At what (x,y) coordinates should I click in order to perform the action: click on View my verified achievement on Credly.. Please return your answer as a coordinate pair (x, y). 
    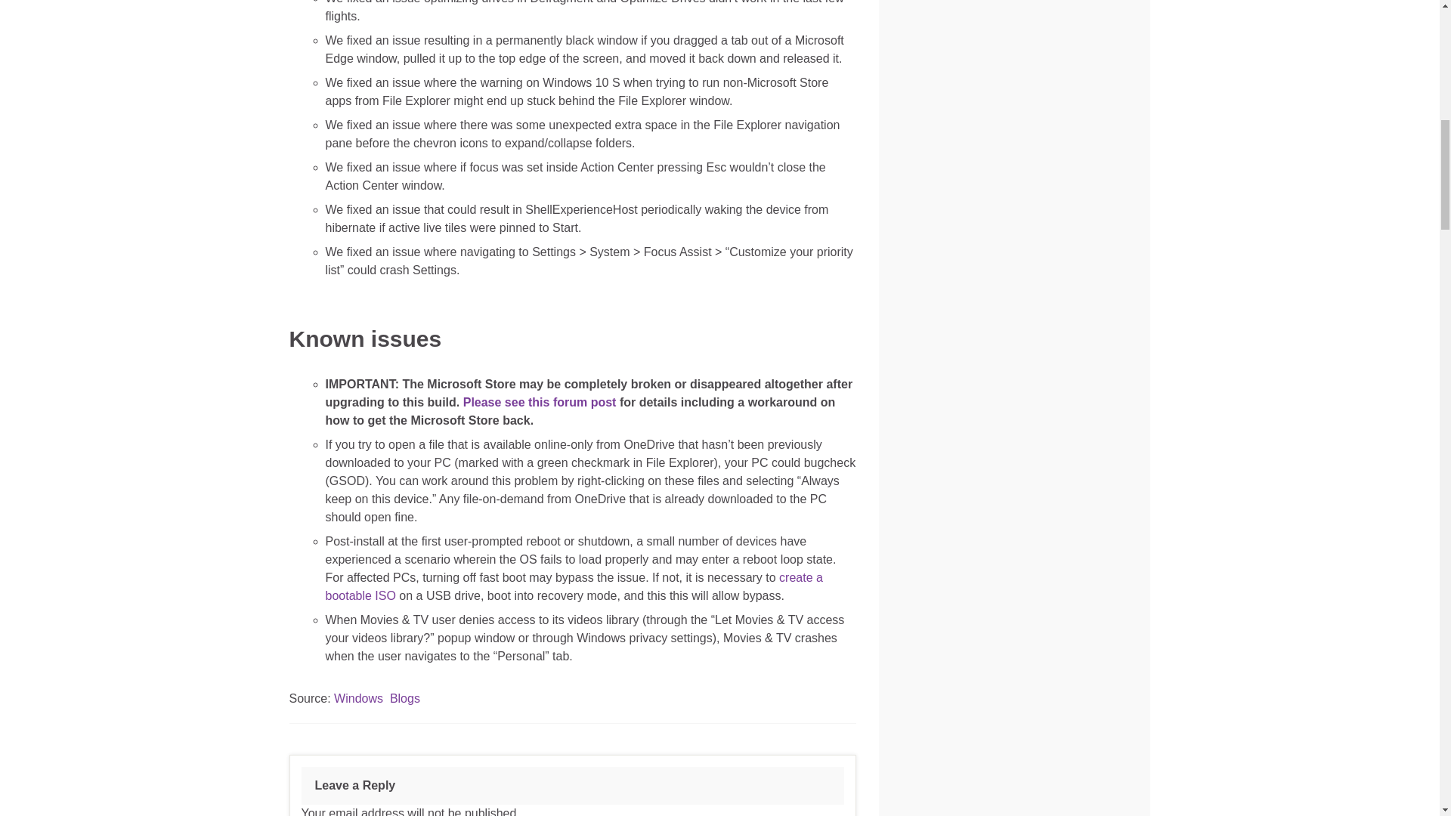
    Looking at the image, I should click on (951, 475).